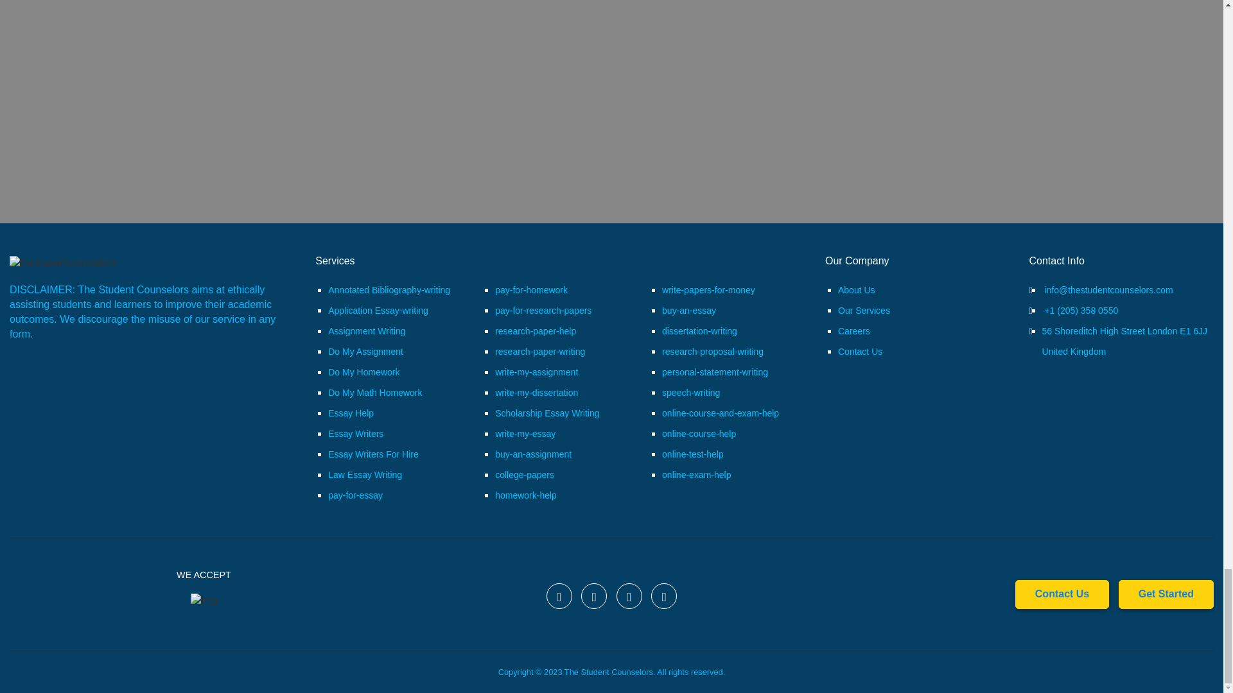  Describe the element at coordinates (354, 495) in the screenshot. I see `pay-for-essay` at that location.